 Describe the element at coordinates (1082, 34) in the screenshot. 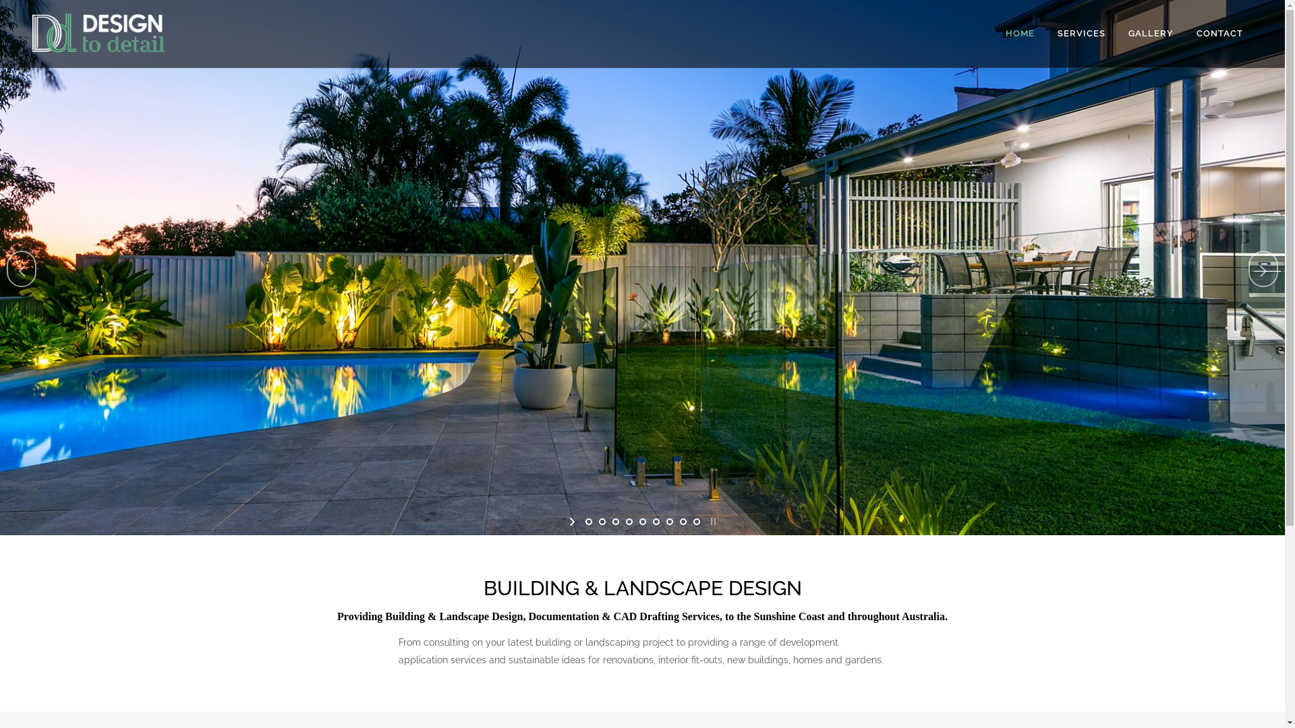

I see `SERVICES` at that location.